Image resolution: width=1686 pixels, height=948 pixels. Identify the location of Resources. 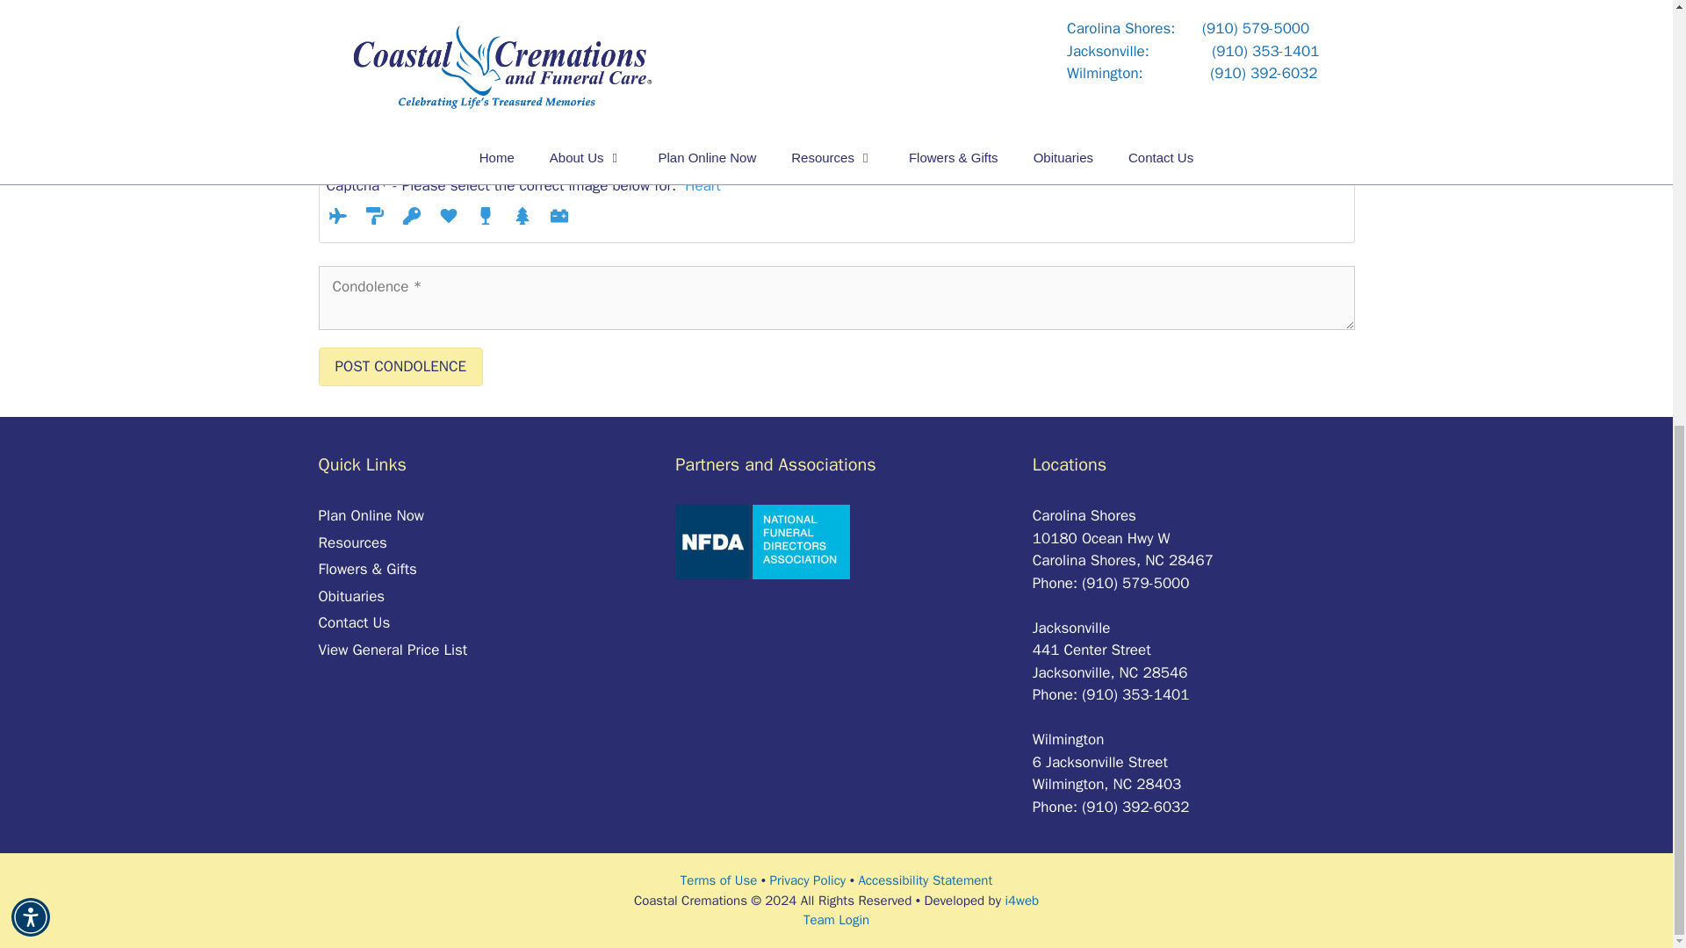
(351, 541).